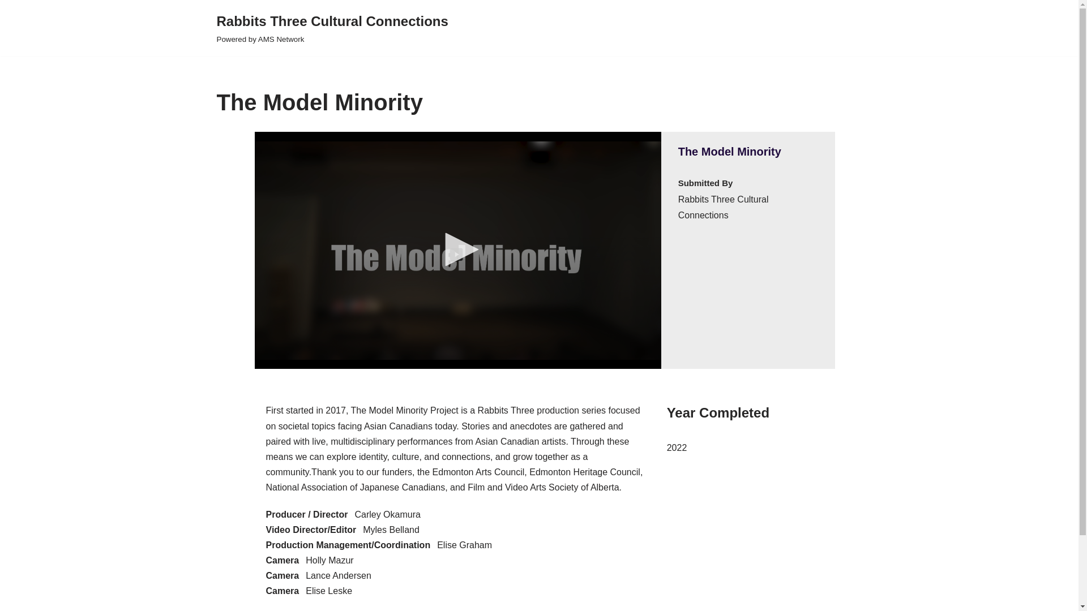  I want to click on Skip to content, so click(8, 24).